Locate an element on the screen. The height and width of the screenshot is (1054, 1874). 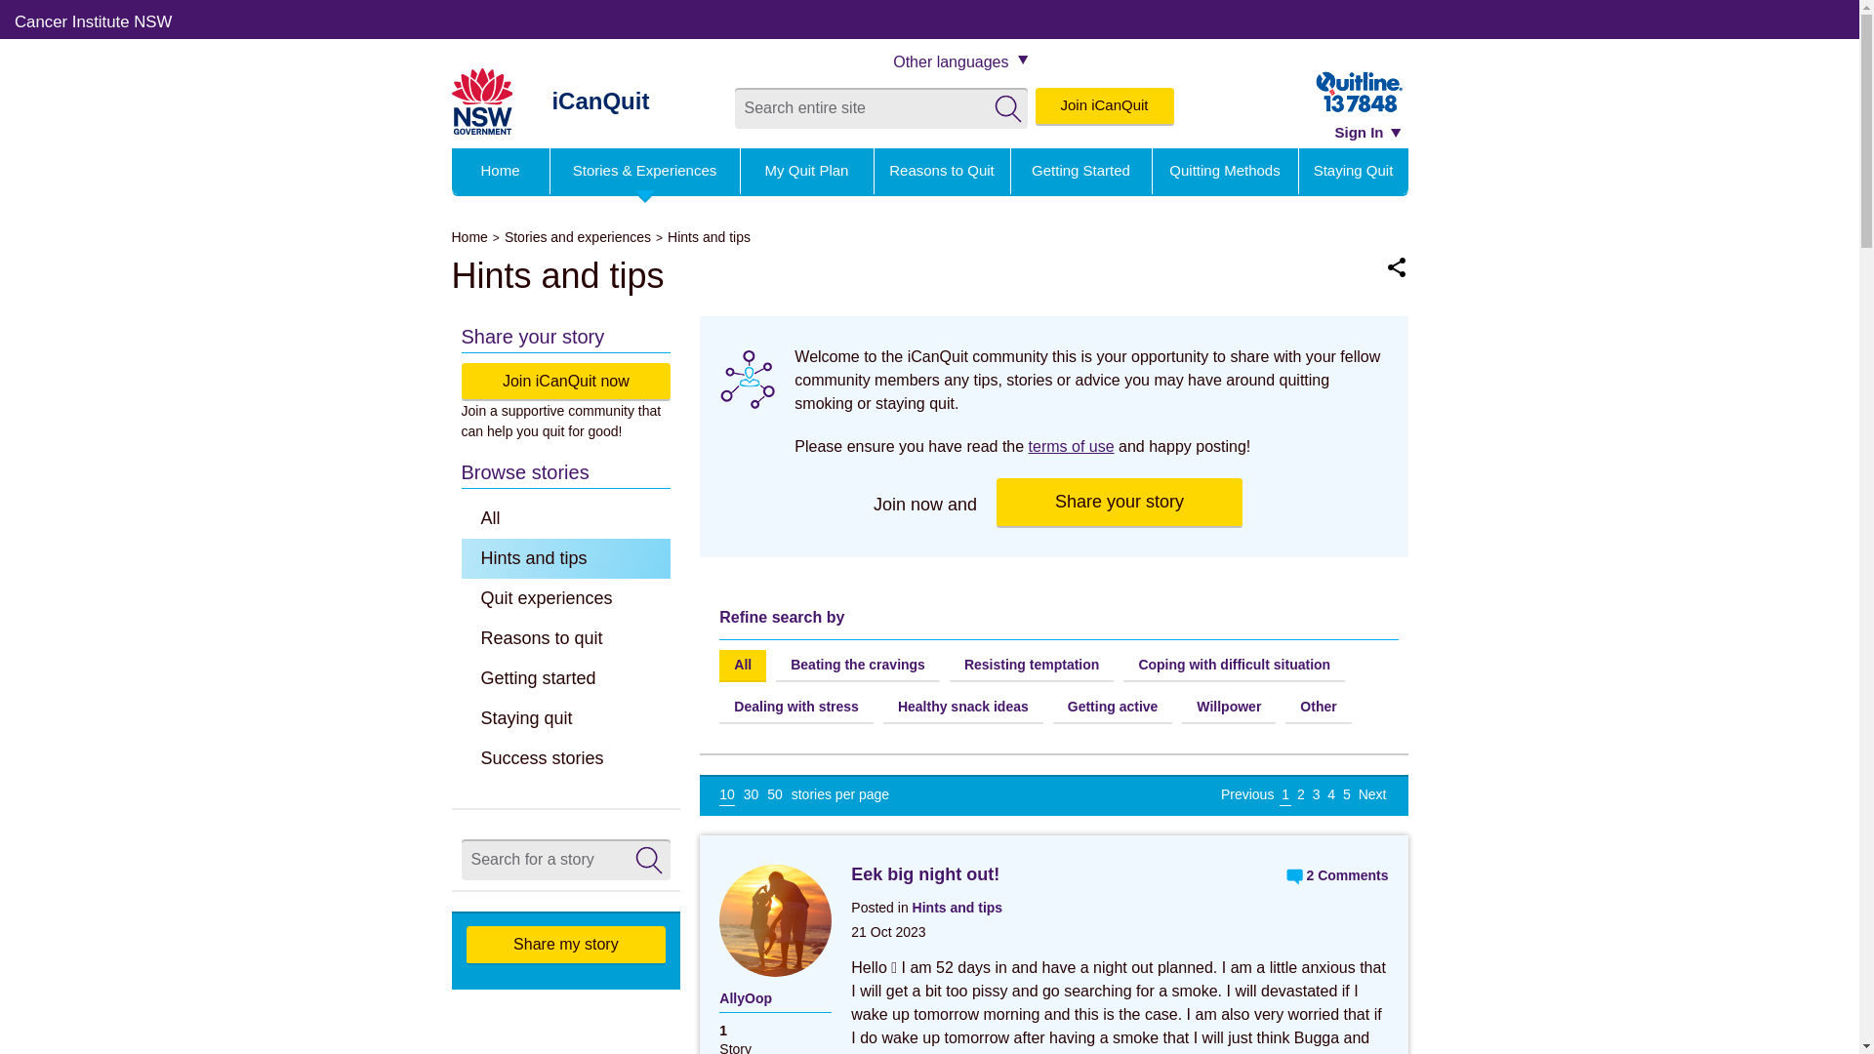
Search is located at coordinates (1007, 109).